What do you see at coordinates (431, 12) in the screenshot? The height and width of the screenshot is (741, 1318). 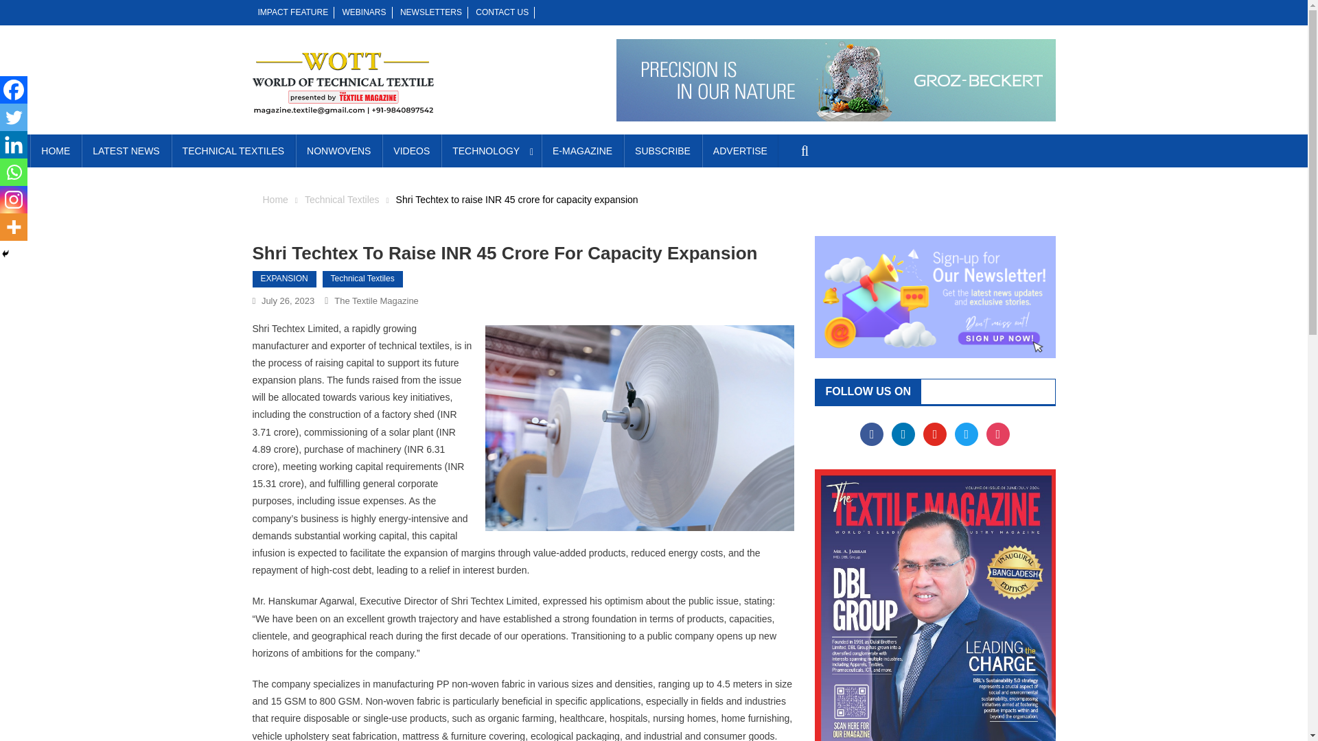 I see `NEWSLETTERS` at bounding box center [431, 12].